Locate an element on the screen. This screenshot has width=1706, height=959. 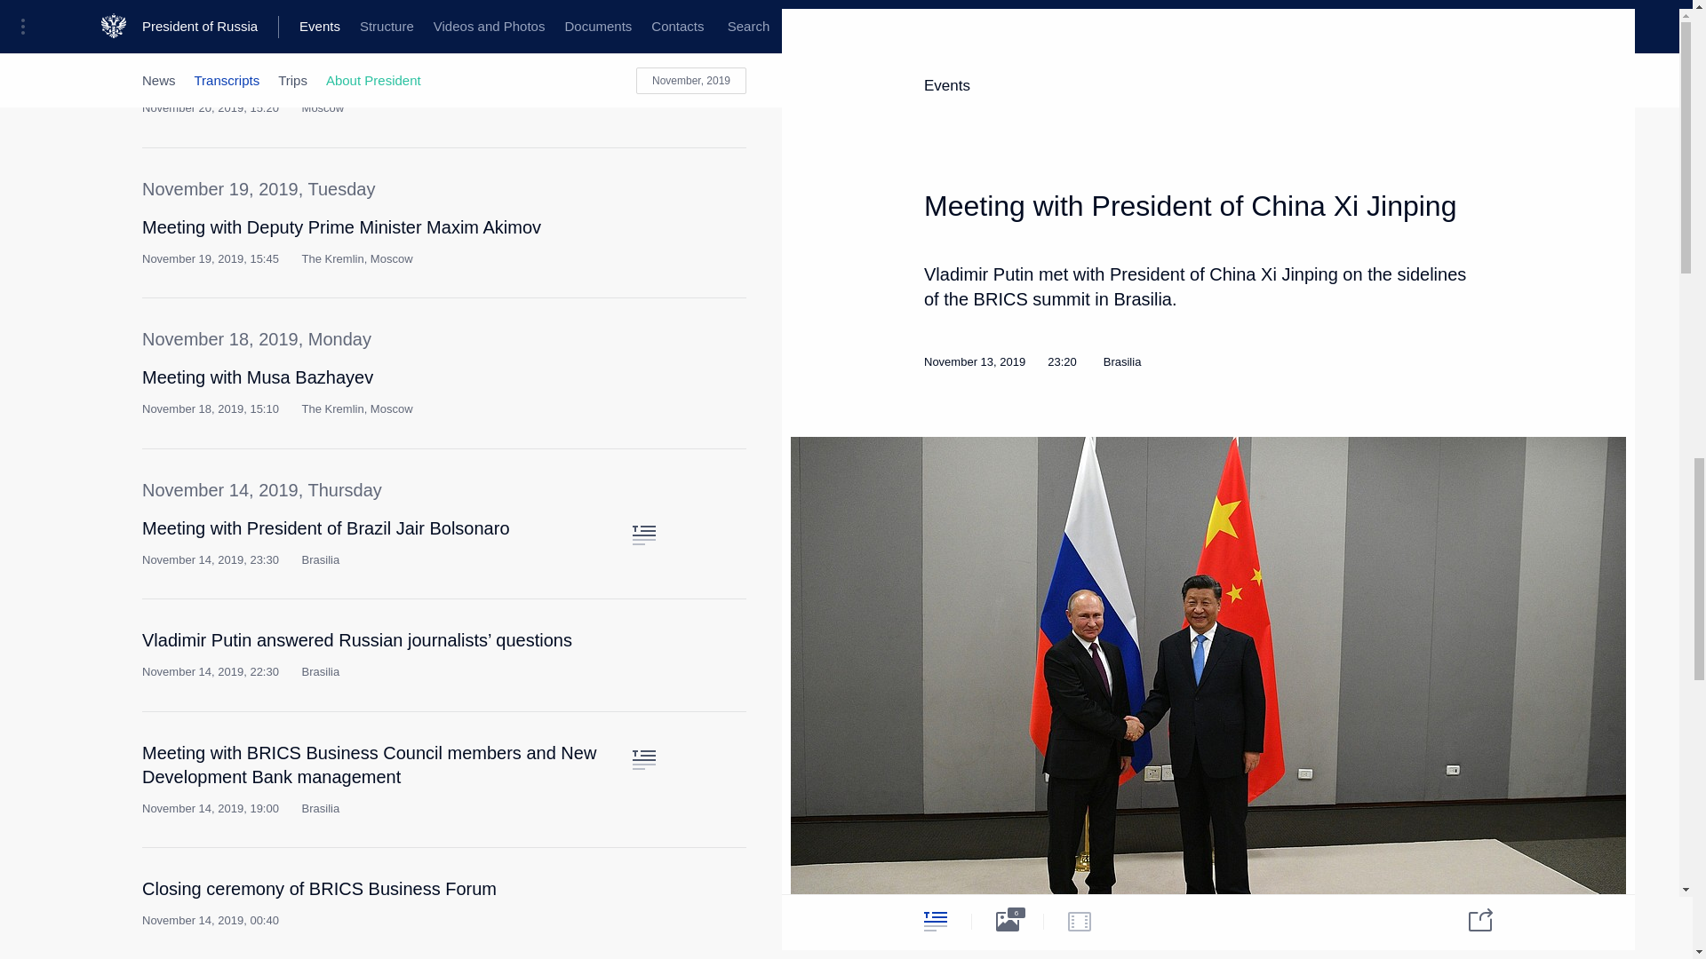
Text of the article is located at coordinates (643, 535).